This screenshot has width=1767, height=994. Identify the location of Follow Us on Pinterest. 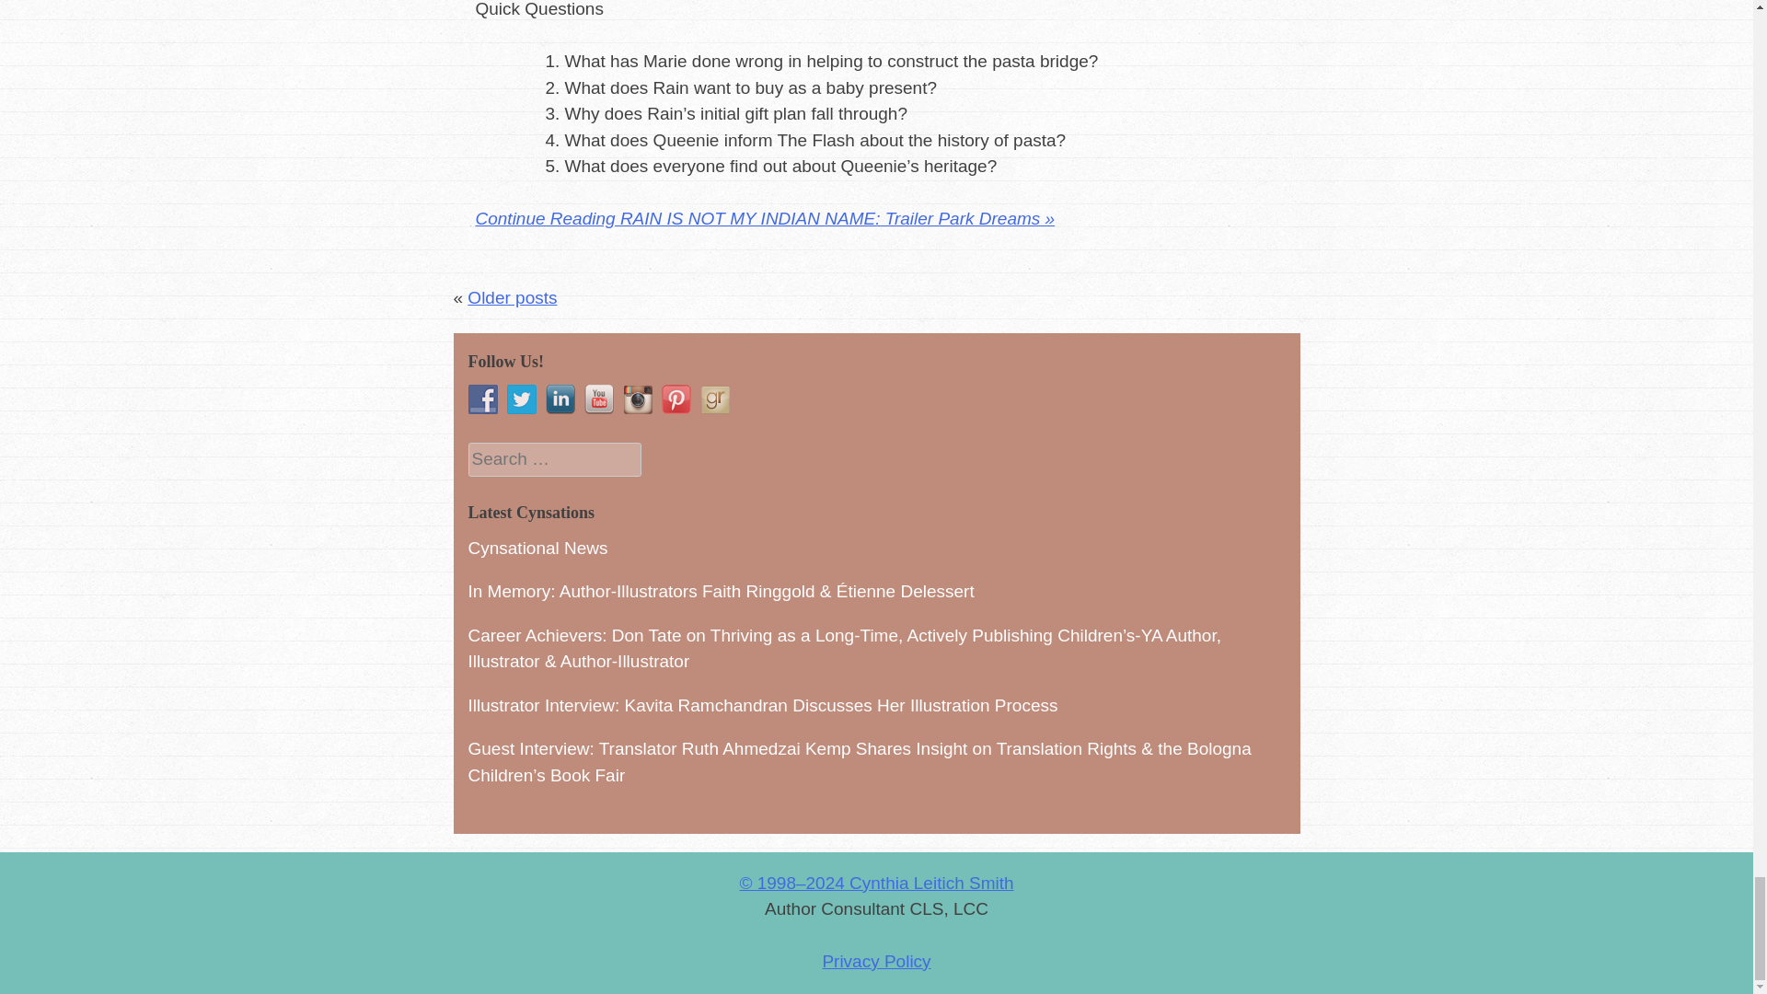
(676, 399).